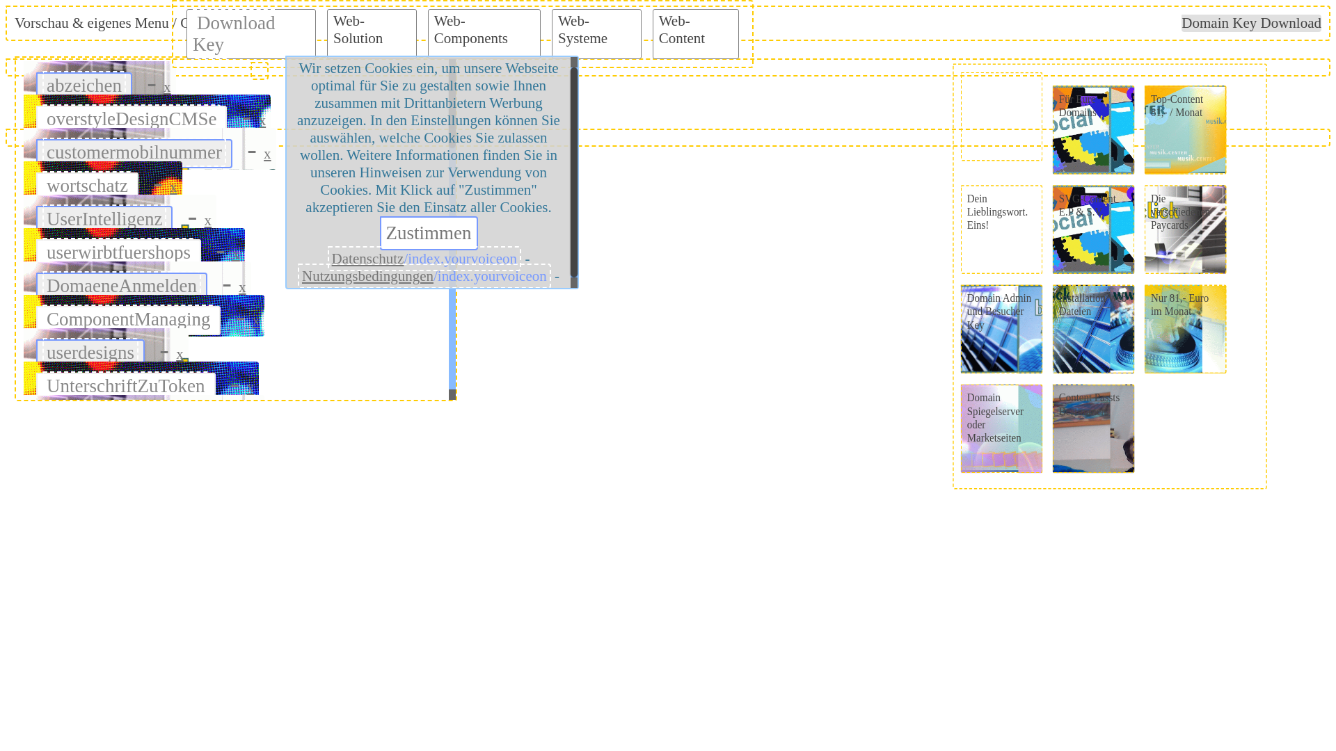 This screenshot has height=751, width=1336. What do you see at coordinates (156, 616) in the screenshot?
I see `AudioVideoDateiFormat - x` at bounding box center [156, 616].